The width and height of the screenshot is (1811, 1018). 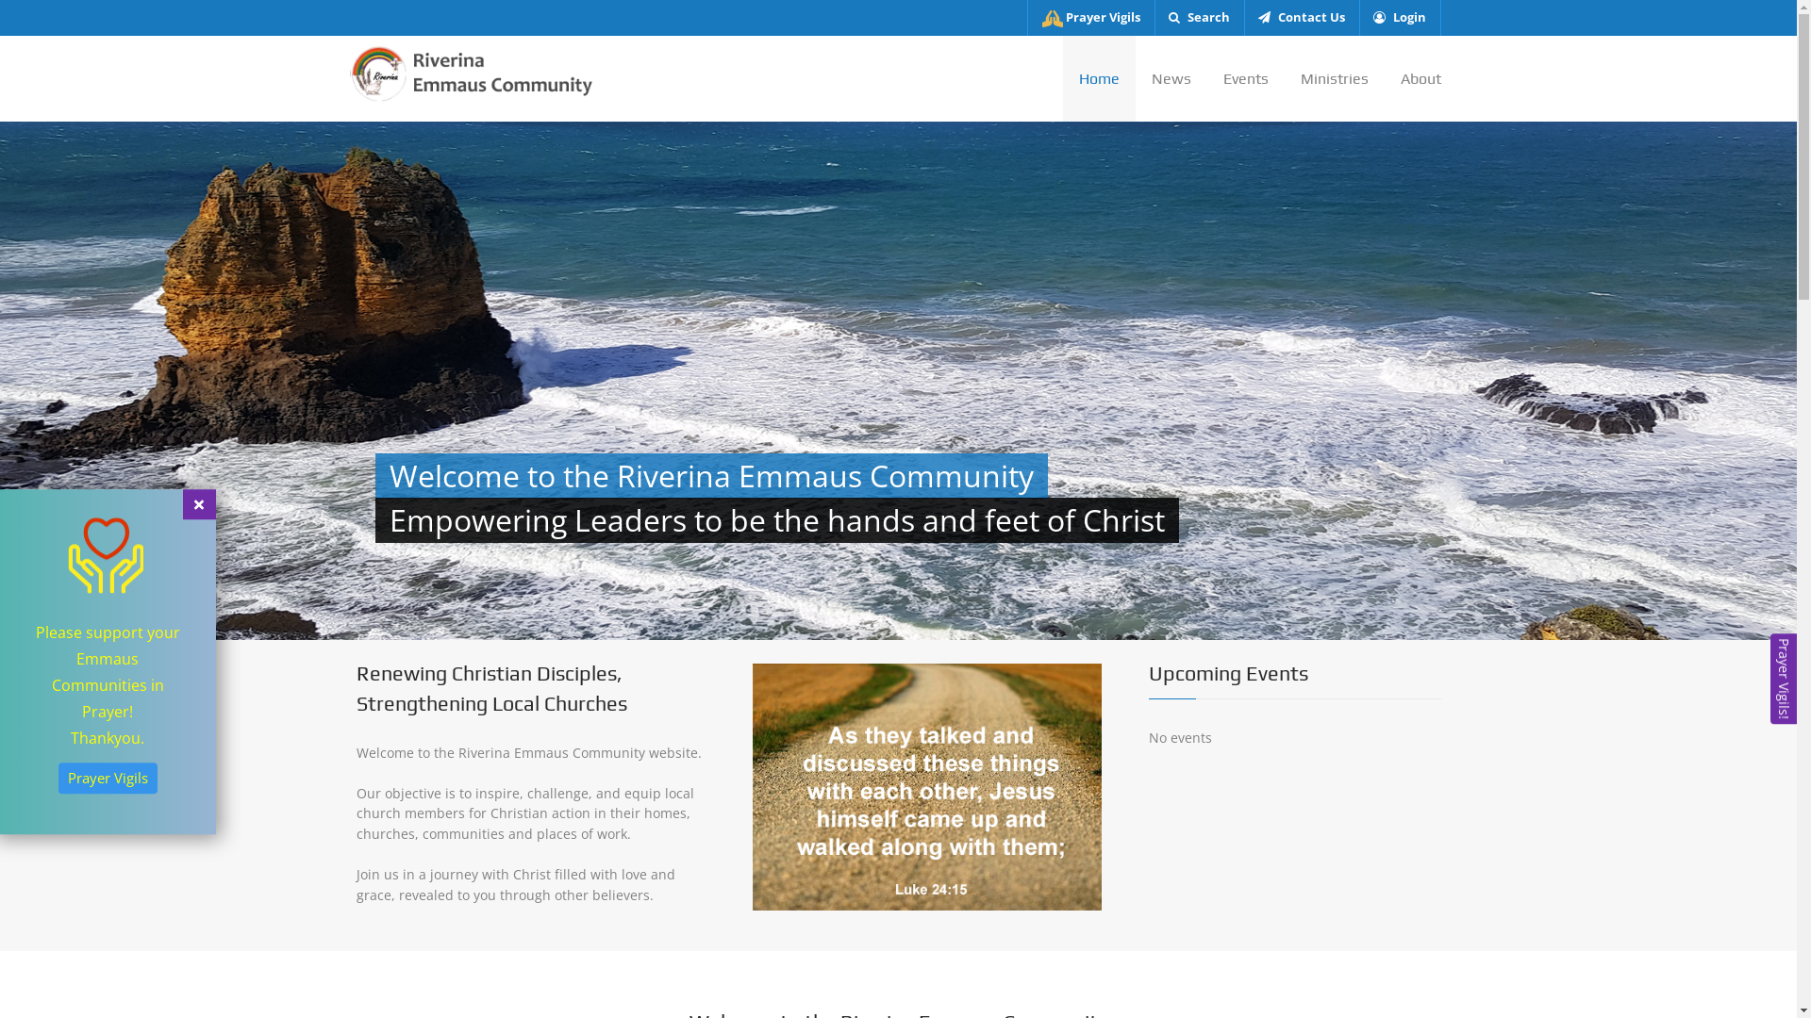 What do you see at coordinates (1278, 848) in the screenshot?
I see `Login - Registered Users` at bounding box center [1278, 848].